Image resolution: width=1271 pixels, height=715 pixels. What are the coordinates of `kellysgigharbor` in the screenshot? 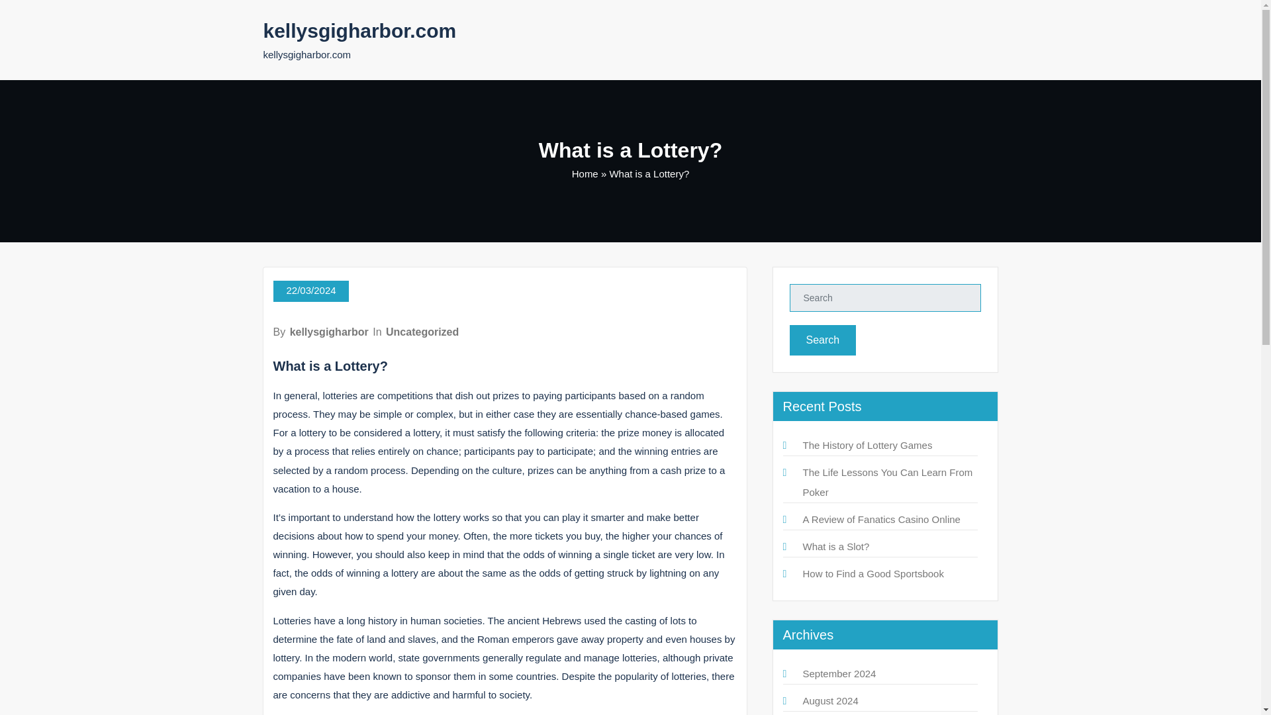 It's located at (328, 331).